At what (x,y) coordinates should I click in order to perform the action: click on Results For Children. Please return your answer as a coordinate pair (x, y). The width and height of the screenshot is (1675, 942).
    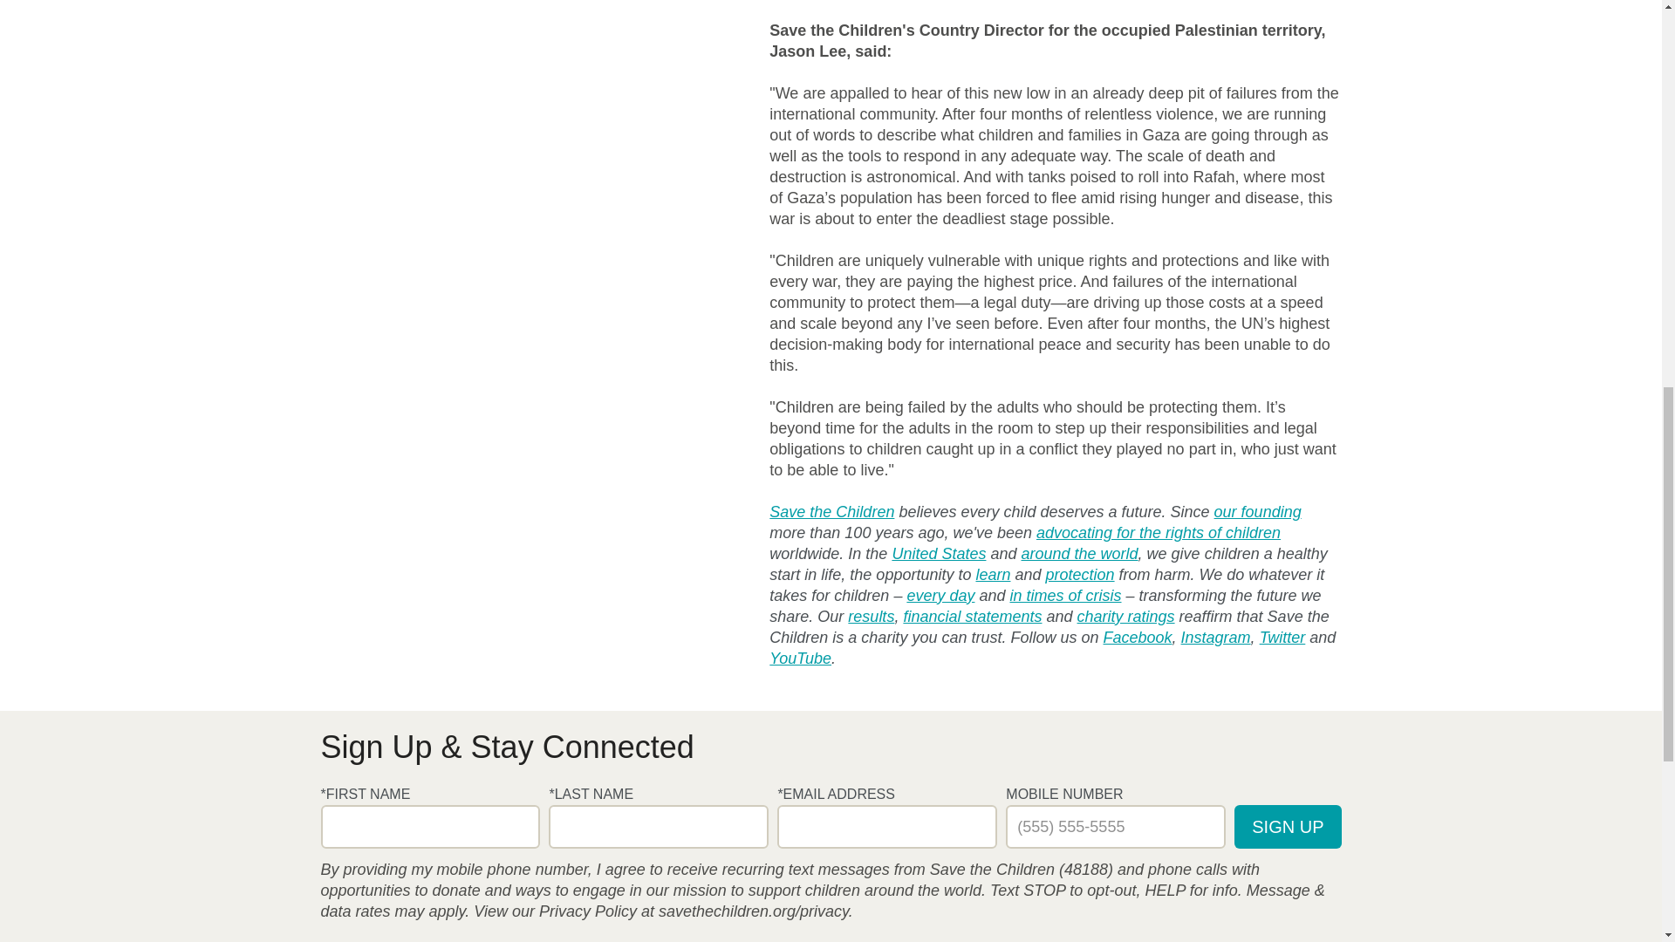
    Looking at the image, I should click on (871, 617).